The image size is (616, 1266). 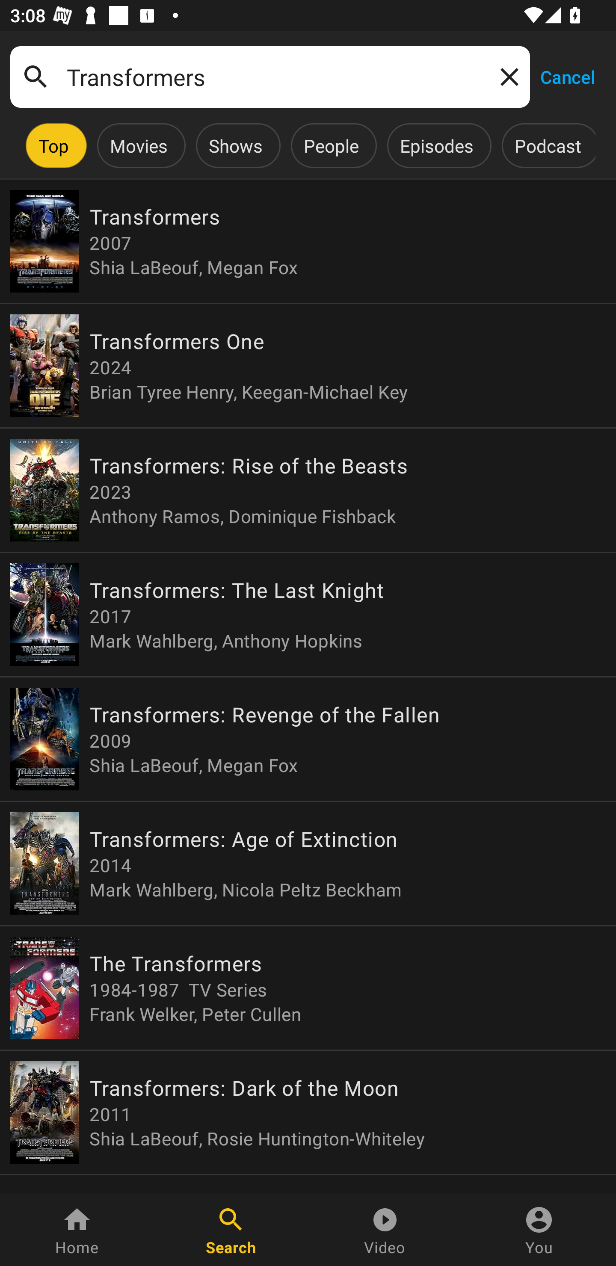 I want to click on Transformers, so click(x=270, y=77).